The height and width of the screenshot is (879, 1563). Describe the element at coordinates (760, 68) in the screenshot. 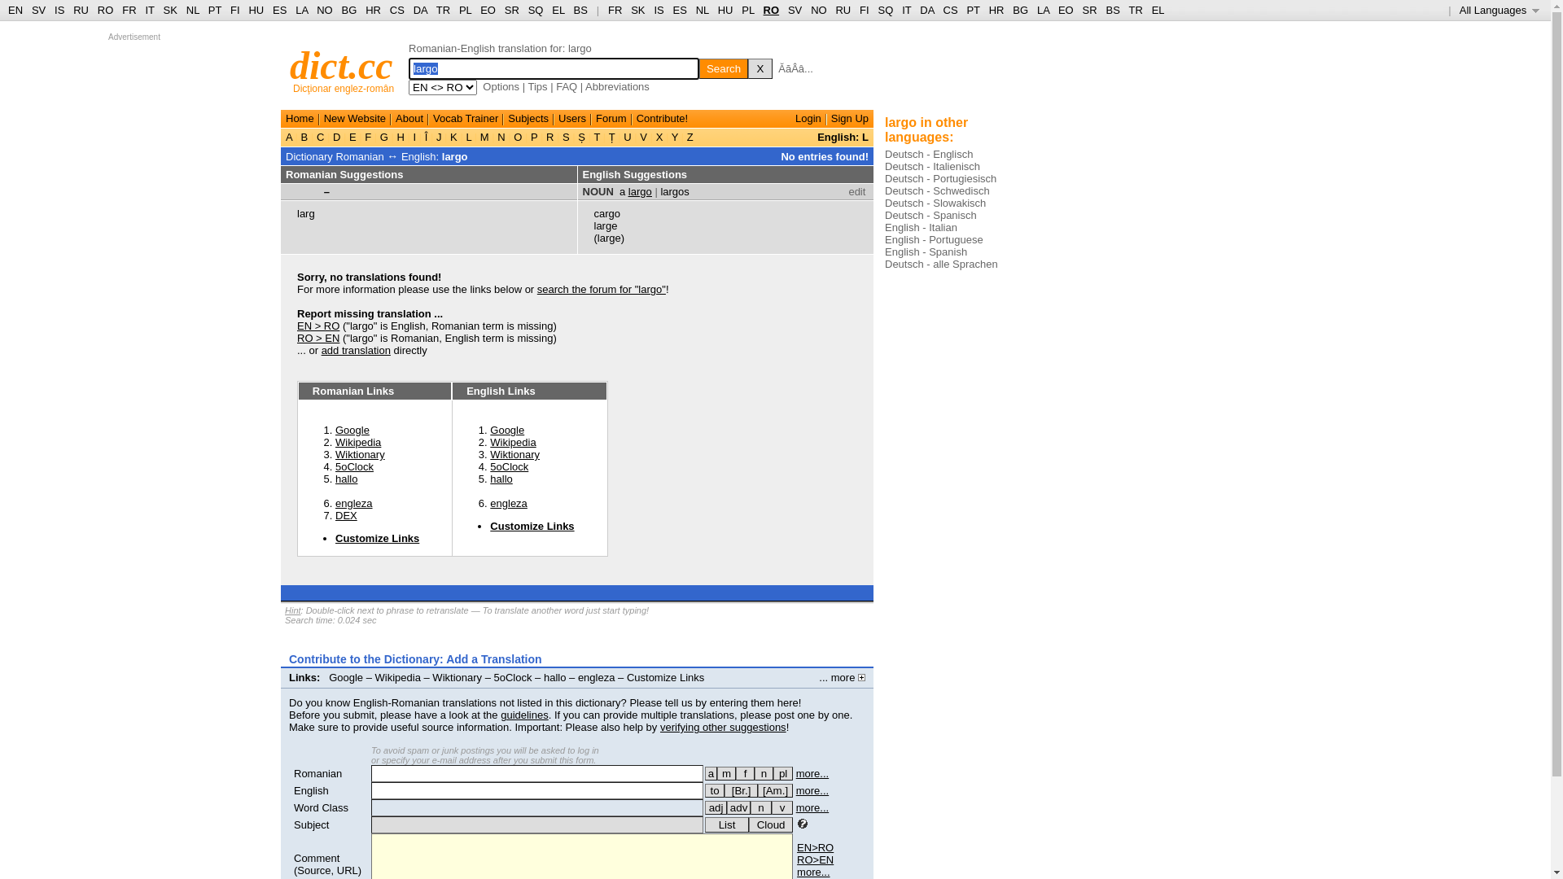

I see `X` at that location.